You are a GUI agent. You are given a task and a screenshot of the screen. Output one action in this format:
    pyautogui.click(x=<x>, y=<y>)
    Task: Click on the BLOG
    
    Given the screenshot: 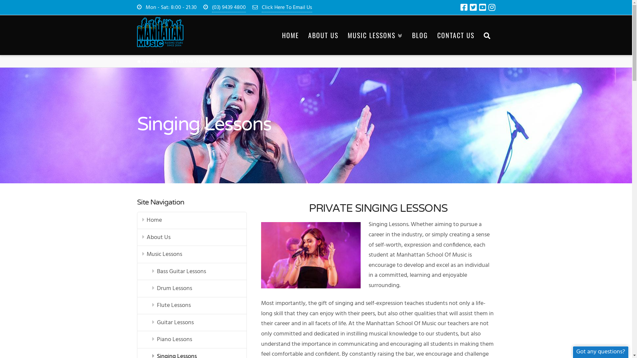 What is the action you would take?
    pyautogui.click(x=419, y=35)
    